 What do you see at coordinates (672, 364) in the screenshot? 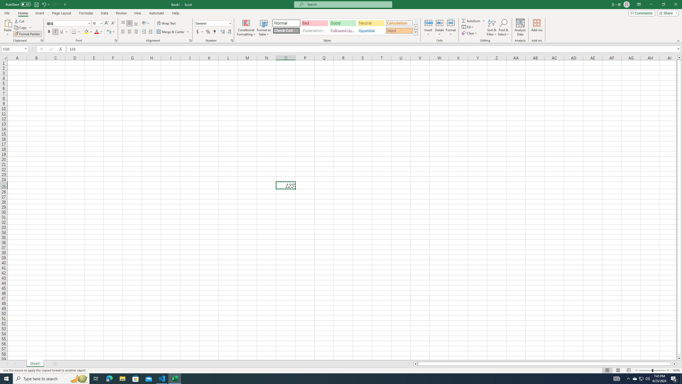
I see `Page right` at bounding box center [672, 364].